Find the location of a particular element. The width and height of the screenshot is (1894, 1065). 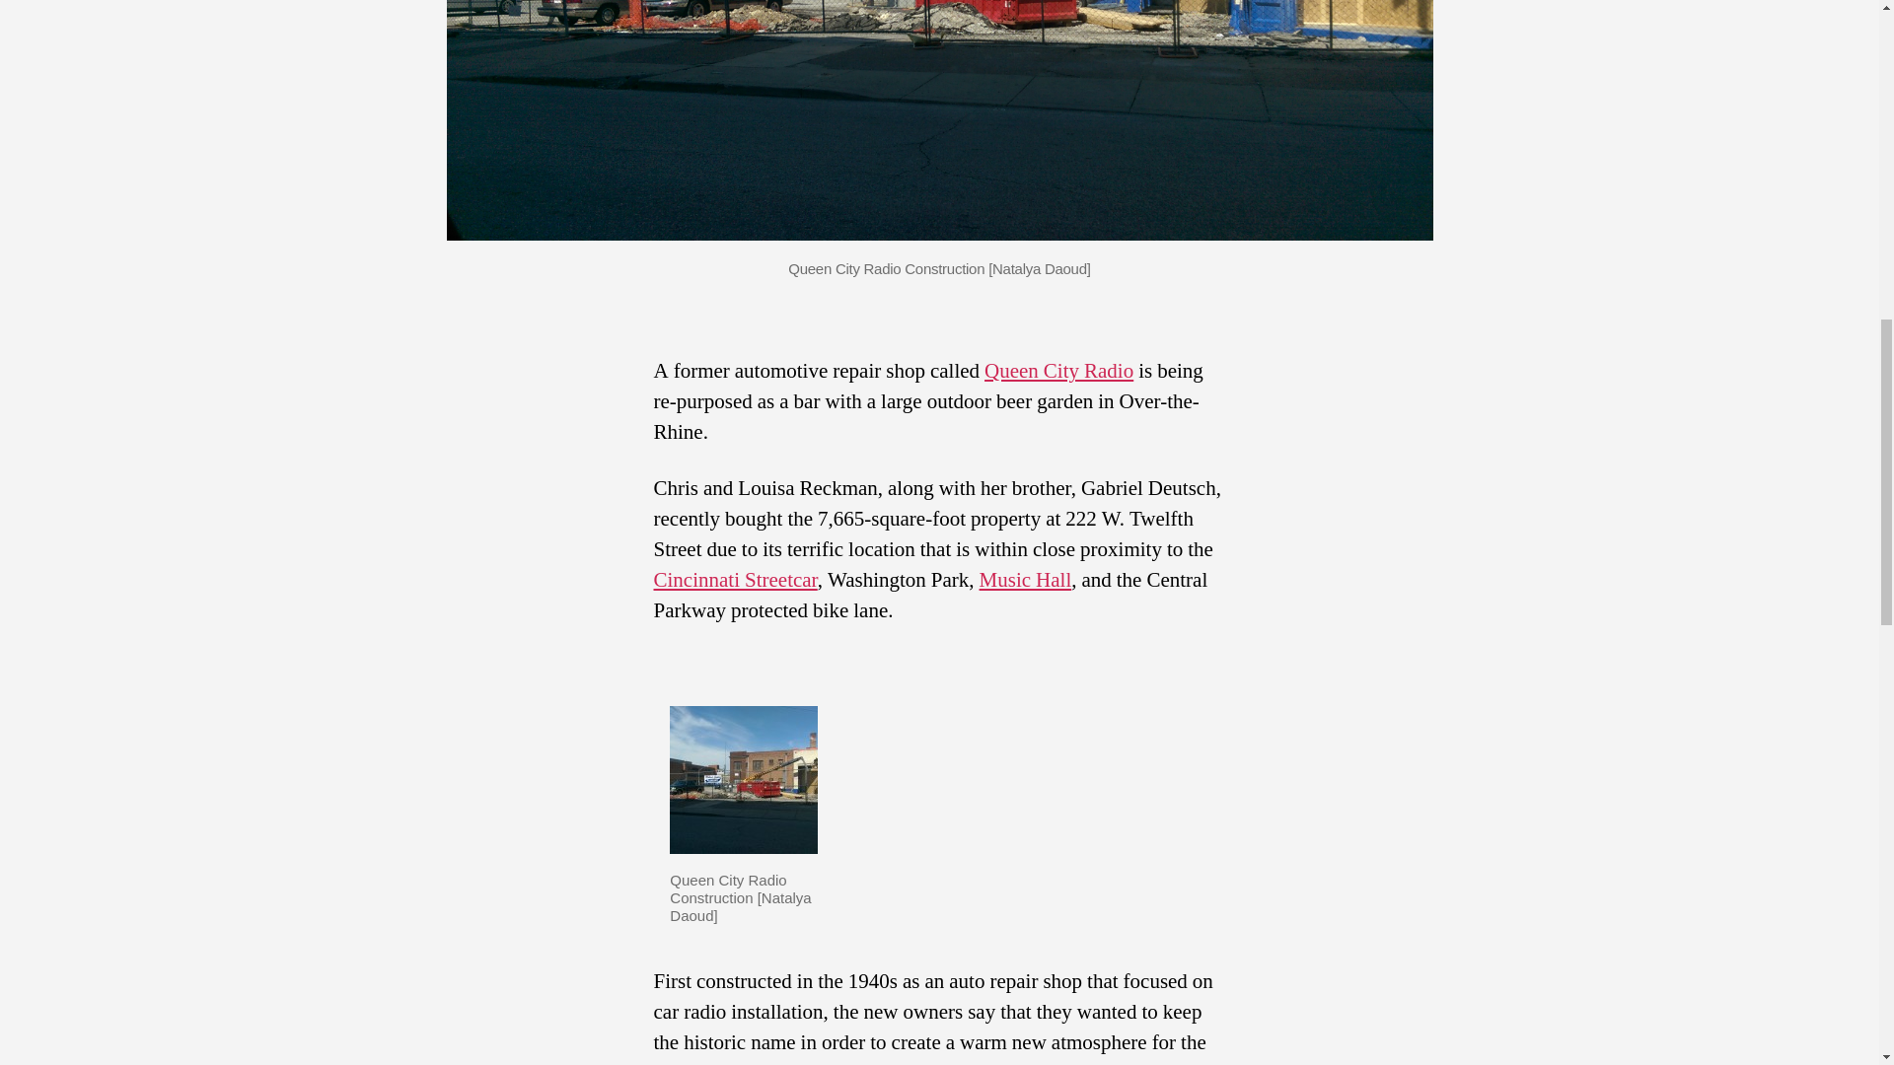

Music Hall is located at coordinates (1025, 580).